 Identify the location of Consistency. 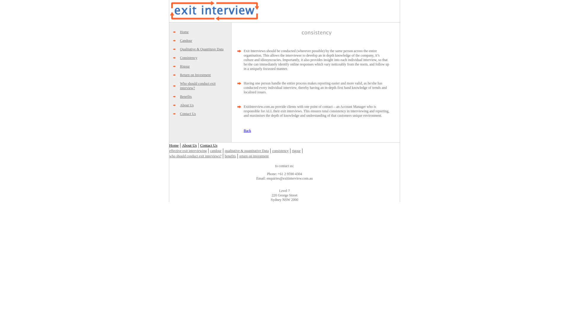
(188, 58).